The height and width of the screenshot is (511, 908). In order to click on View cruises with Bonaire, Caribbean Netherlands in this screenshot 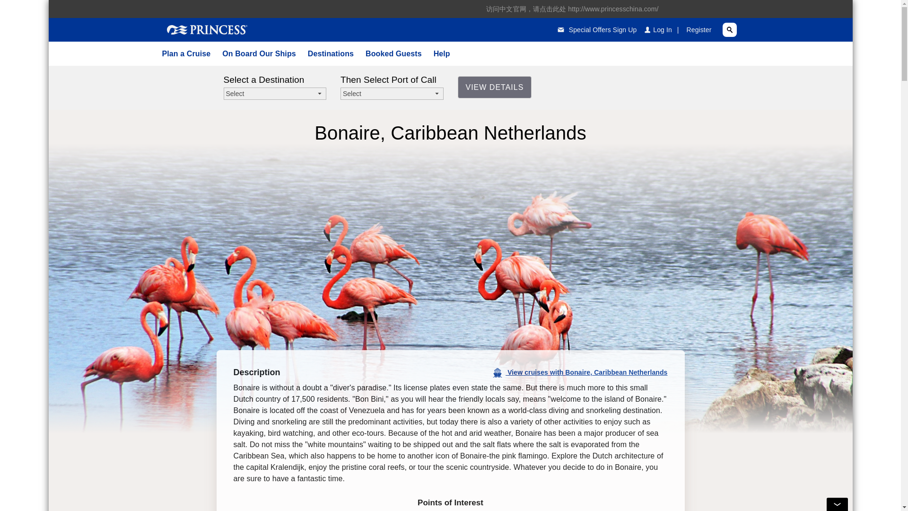, I will do `click(580, 373)`.